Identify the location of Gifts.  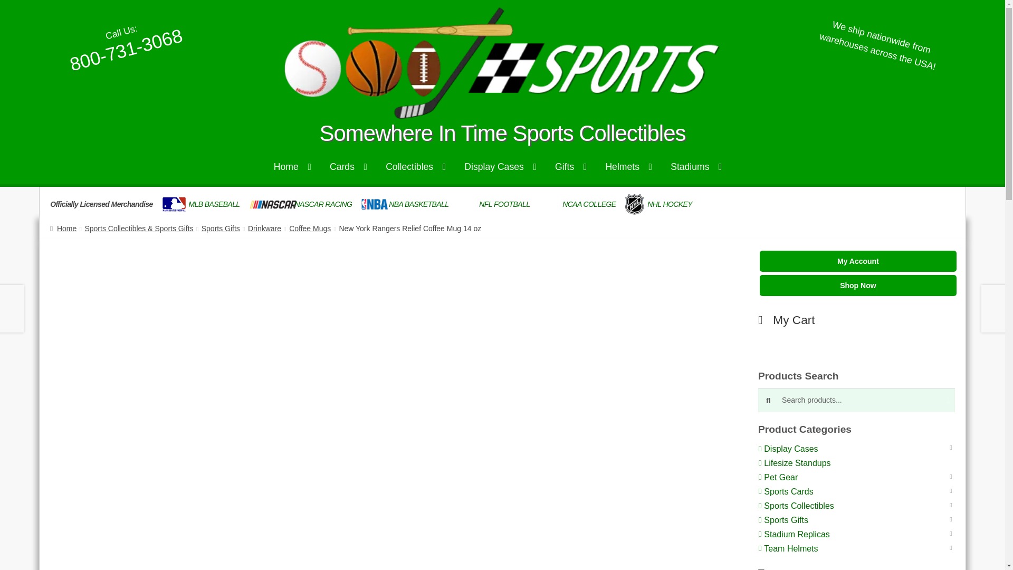
(570, 166).